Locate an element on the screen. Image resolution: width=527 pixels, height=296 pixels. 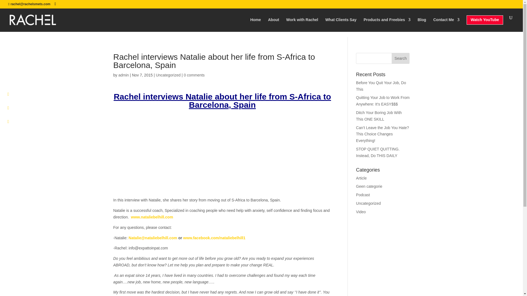
Watch YouTube is located at coordinates (485, 24).